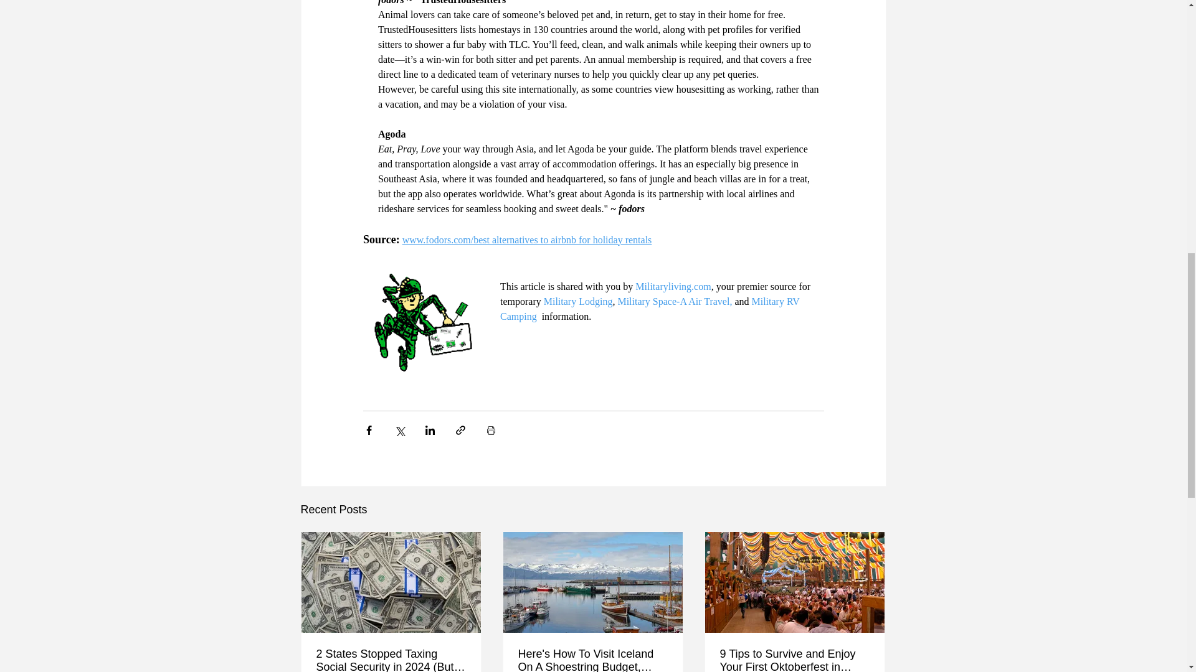  I want to click on Military Lodging, so click(577, 301).